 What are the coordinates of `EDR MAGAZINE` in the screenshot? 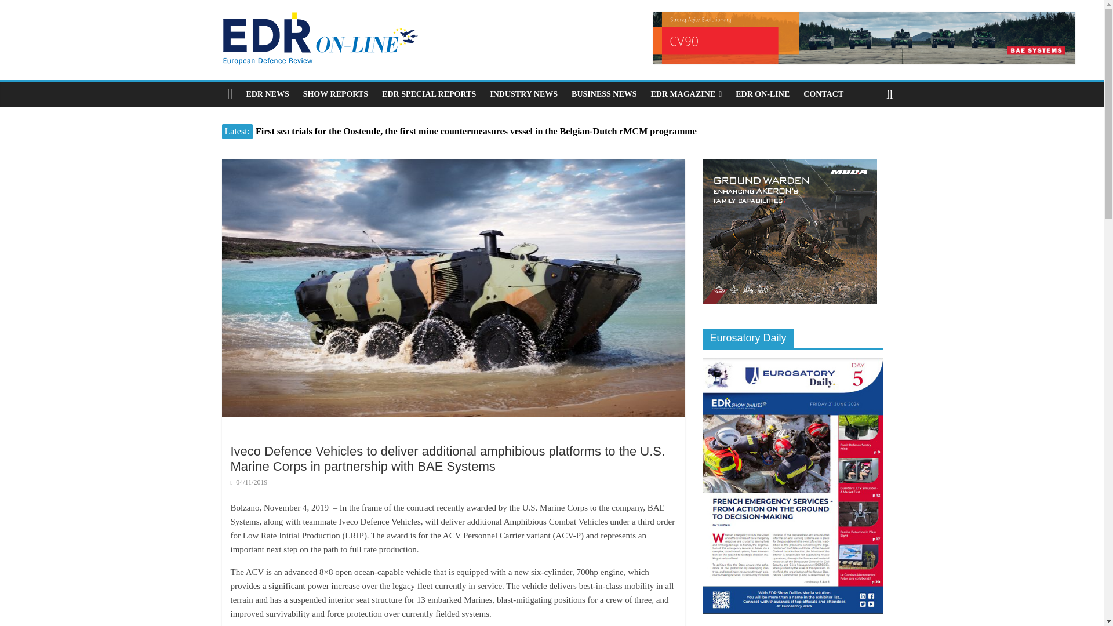 It's located at (686, 94).